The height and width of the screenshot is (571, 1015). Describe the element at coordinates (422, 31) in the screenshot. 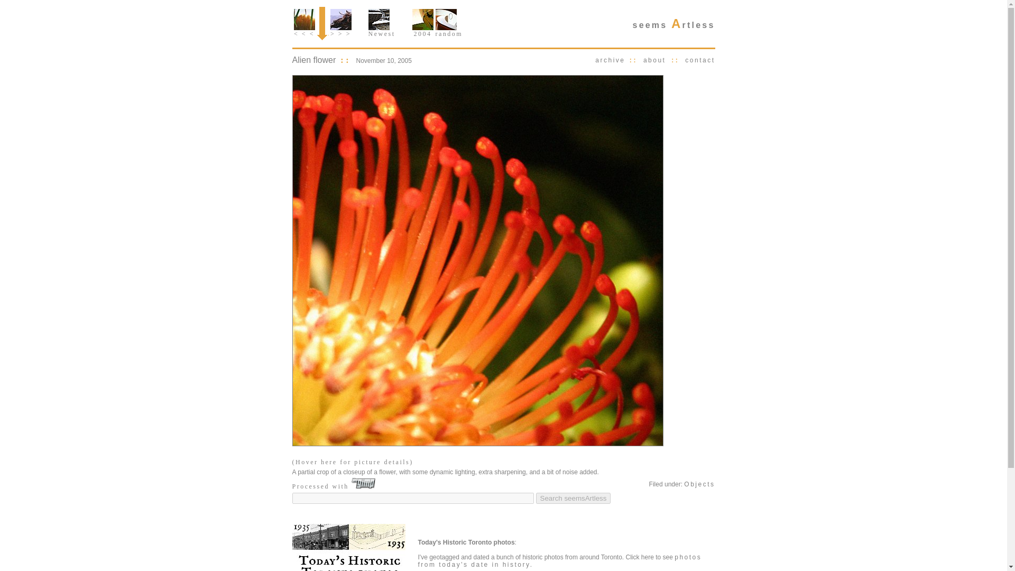

I see `2004` at that location.